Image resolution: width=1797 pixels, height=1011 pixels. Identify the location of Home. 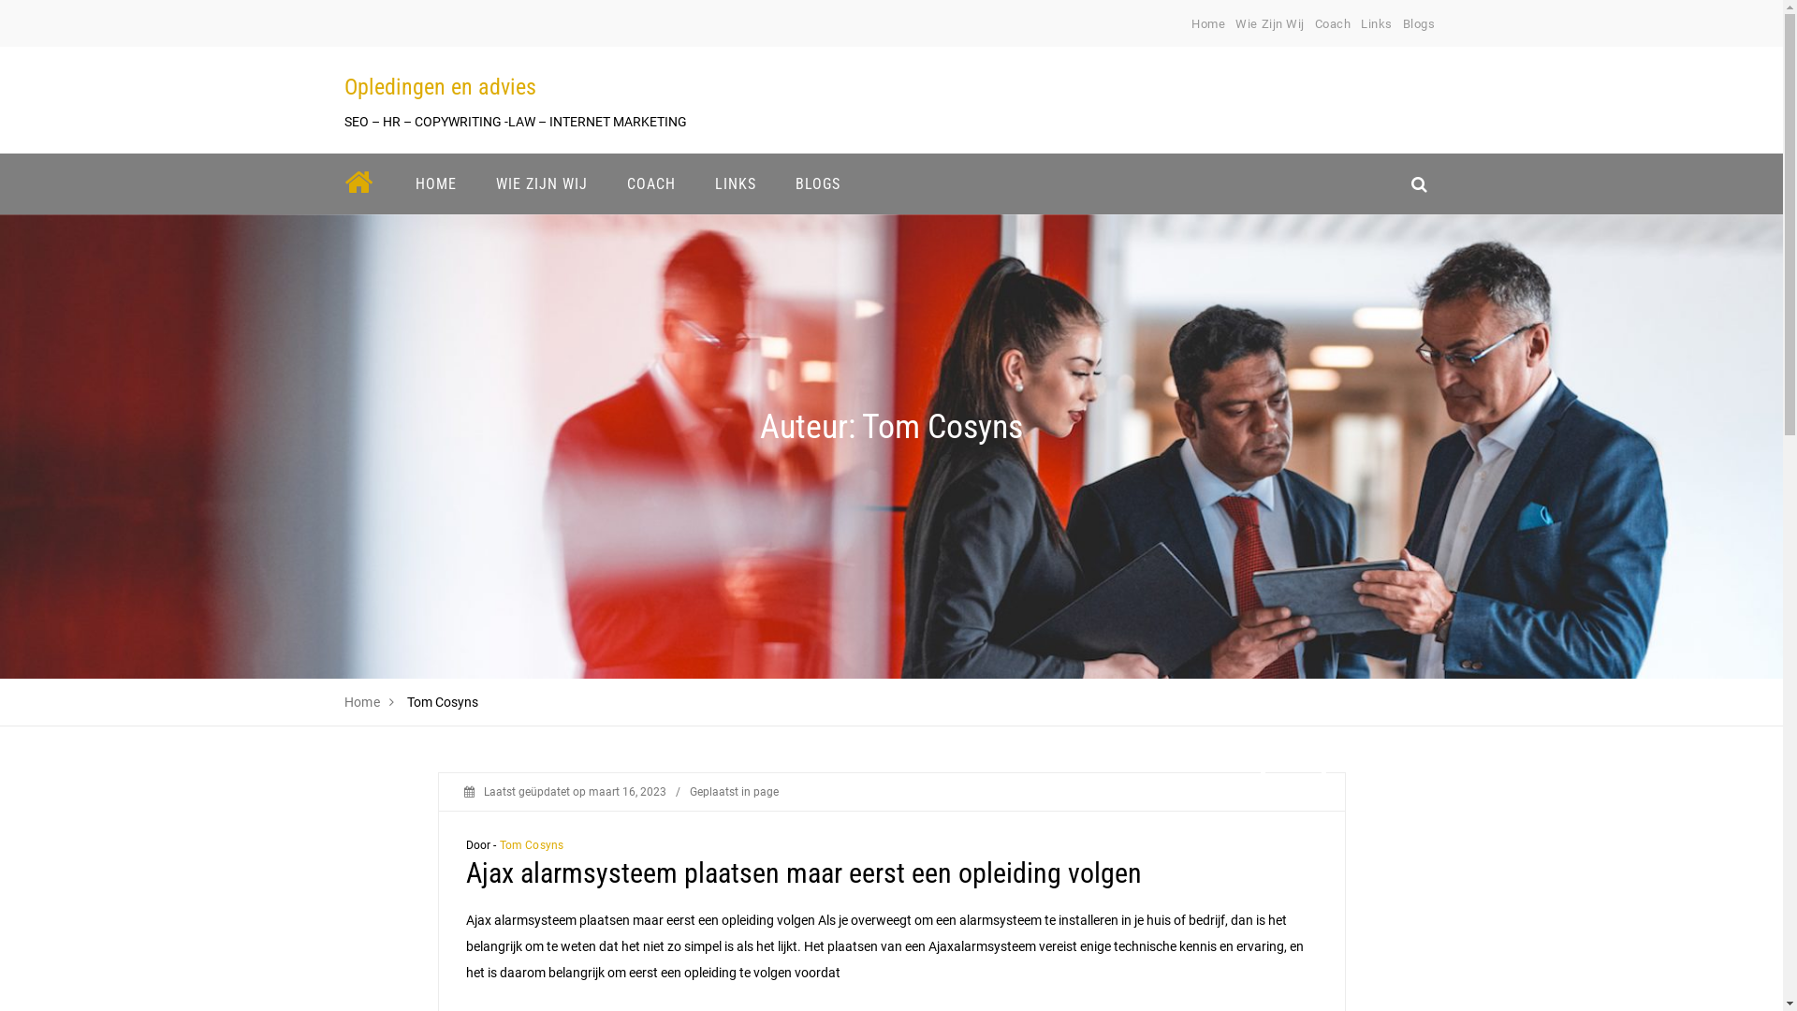
(363, 702).